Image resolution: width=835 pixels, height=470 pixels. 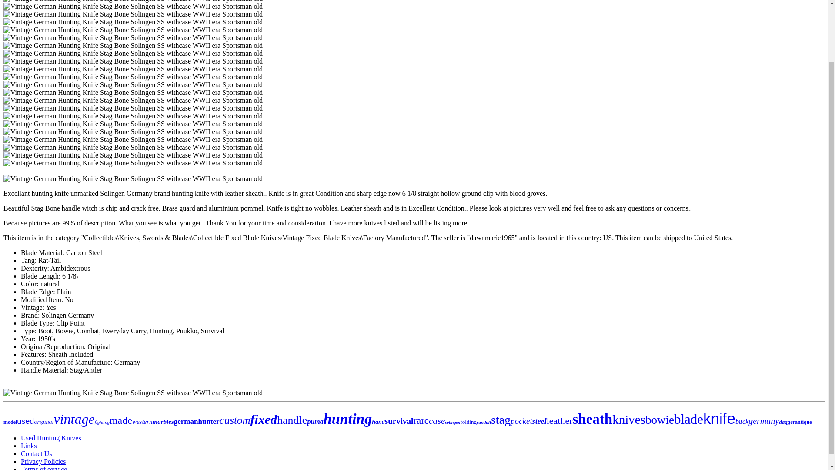 What do you see at coordinates (74, 419) in the screenshot?
I see `vintage` at bounding box center [74, 419].